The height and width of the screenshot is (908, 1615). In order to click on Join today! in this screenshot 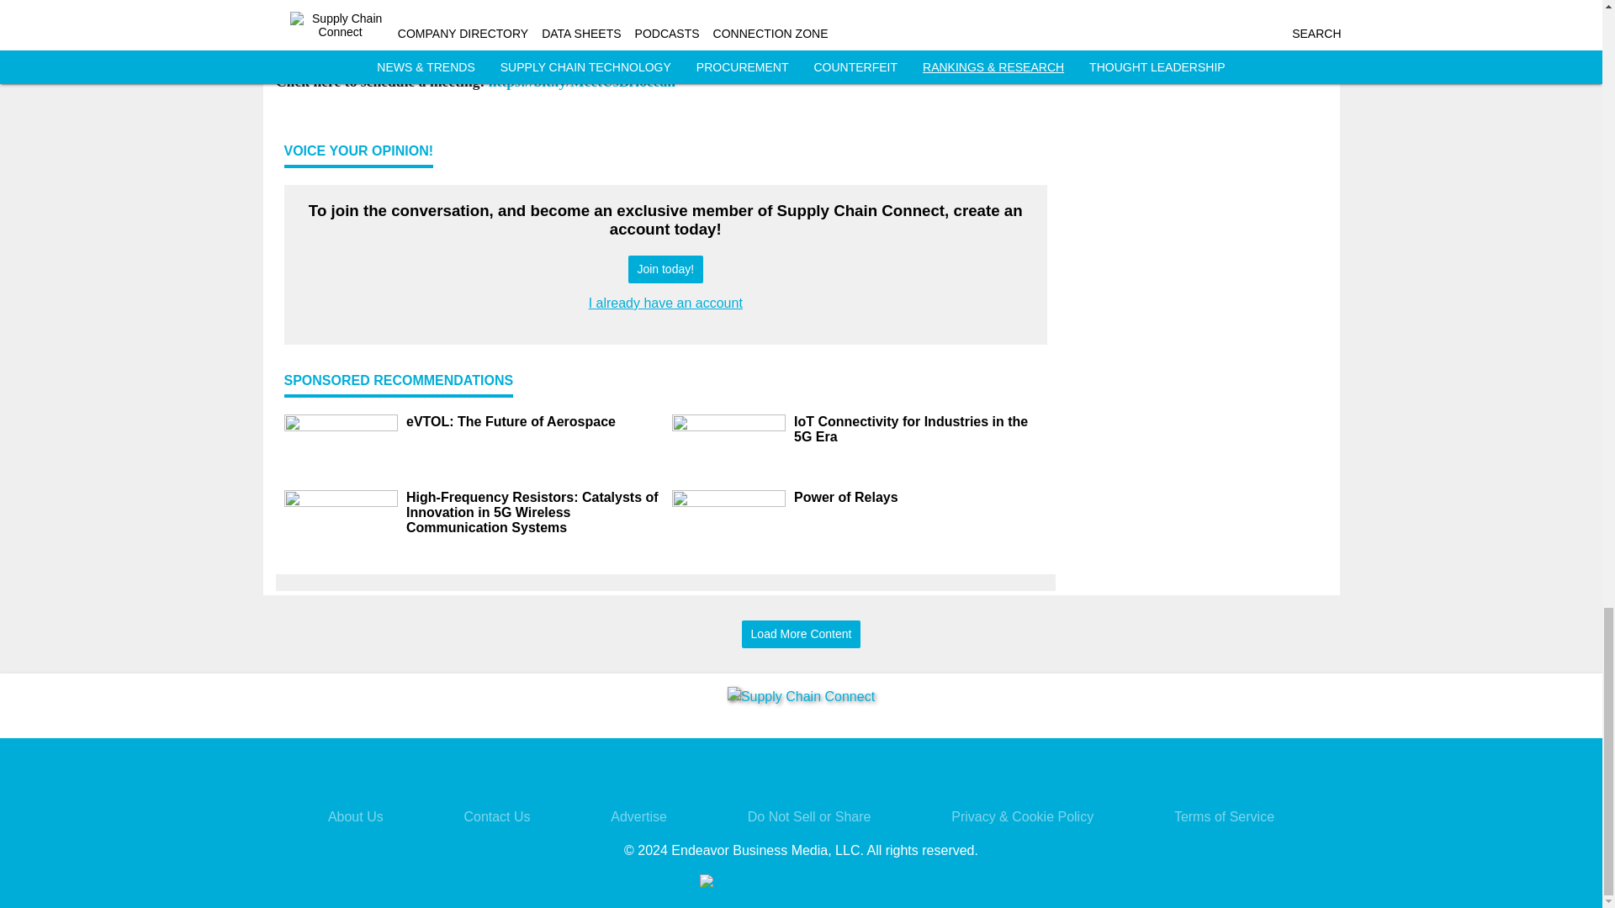, I will do `click(665, 269)`.